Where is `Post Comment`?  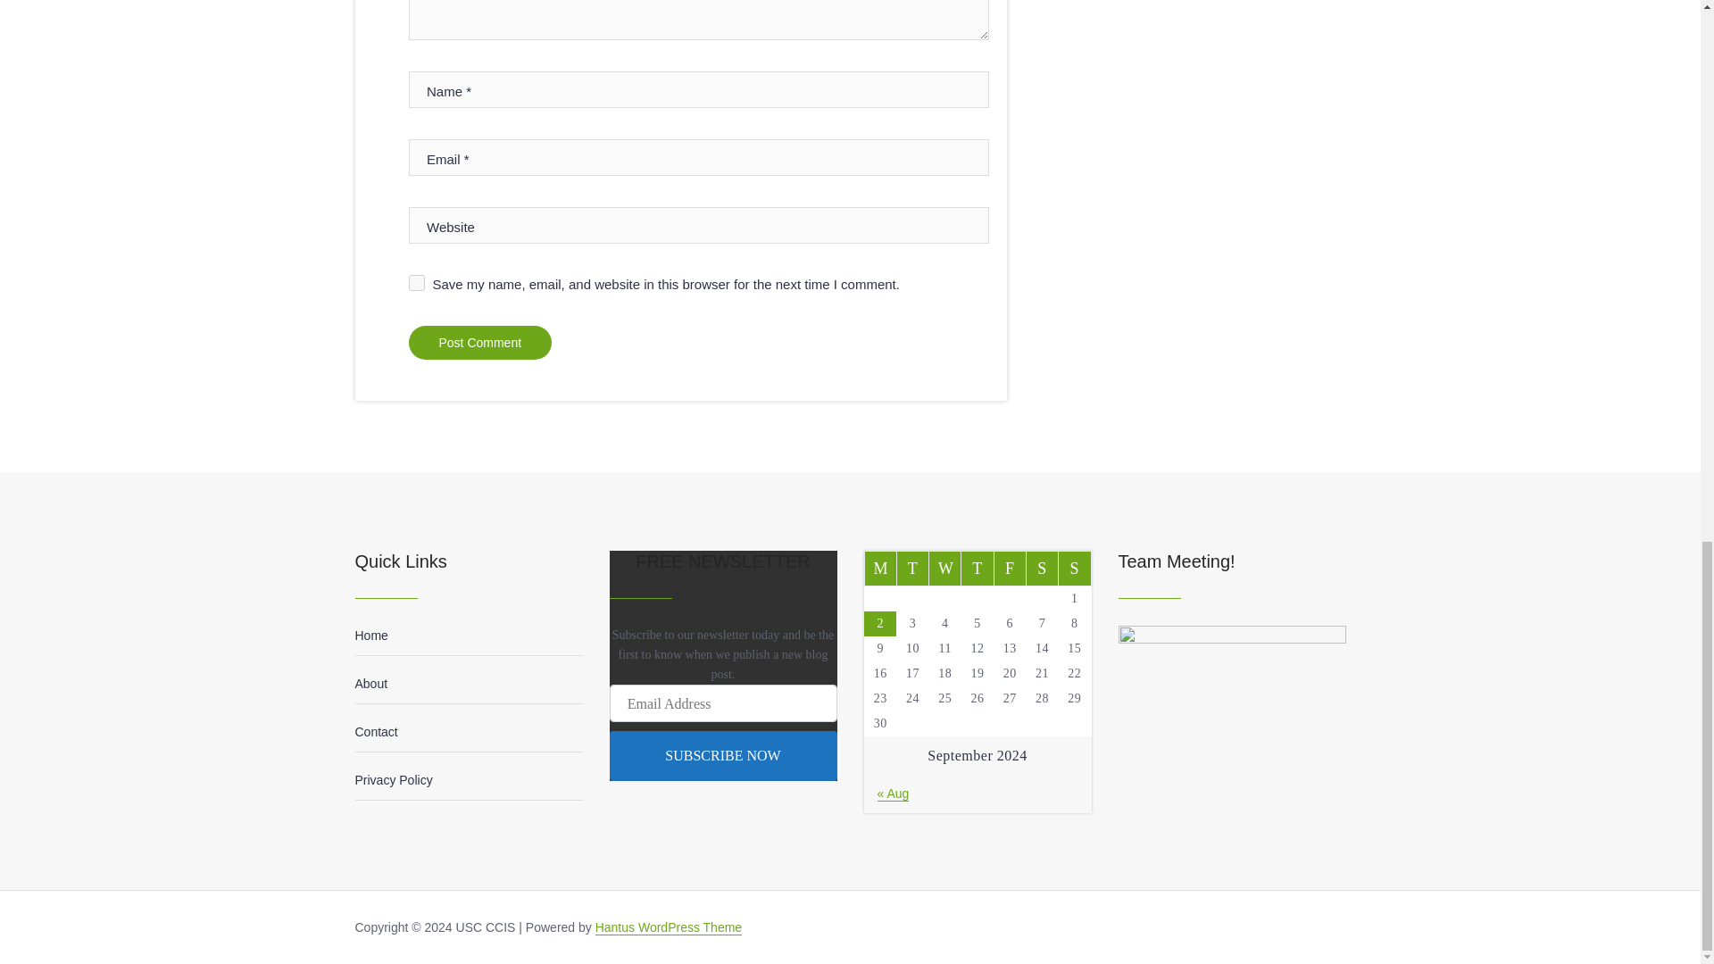 Post Comment is located at coordinates (480, 343).